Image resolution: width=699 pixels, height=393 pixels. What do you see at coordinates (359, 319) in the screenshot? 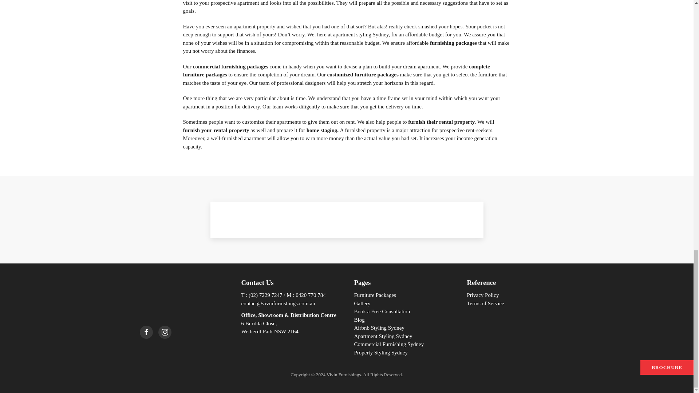
I see `Blog` at bounding box center [359, 319].